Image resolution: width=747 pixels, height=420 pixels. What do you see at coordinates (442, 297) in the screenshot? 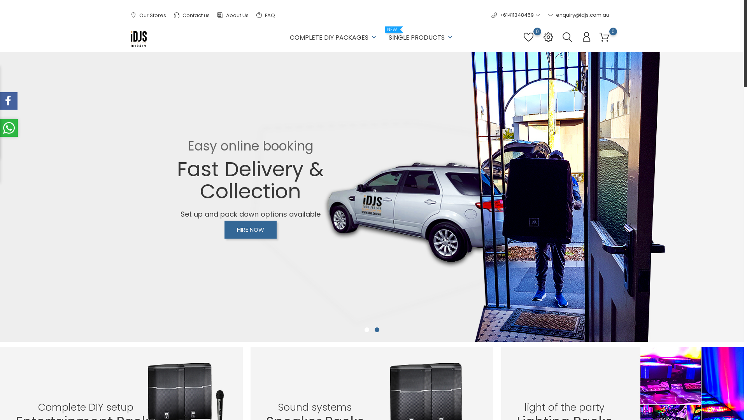
I see `YOUR ACCOUNT` at bounding box center [442, 297].